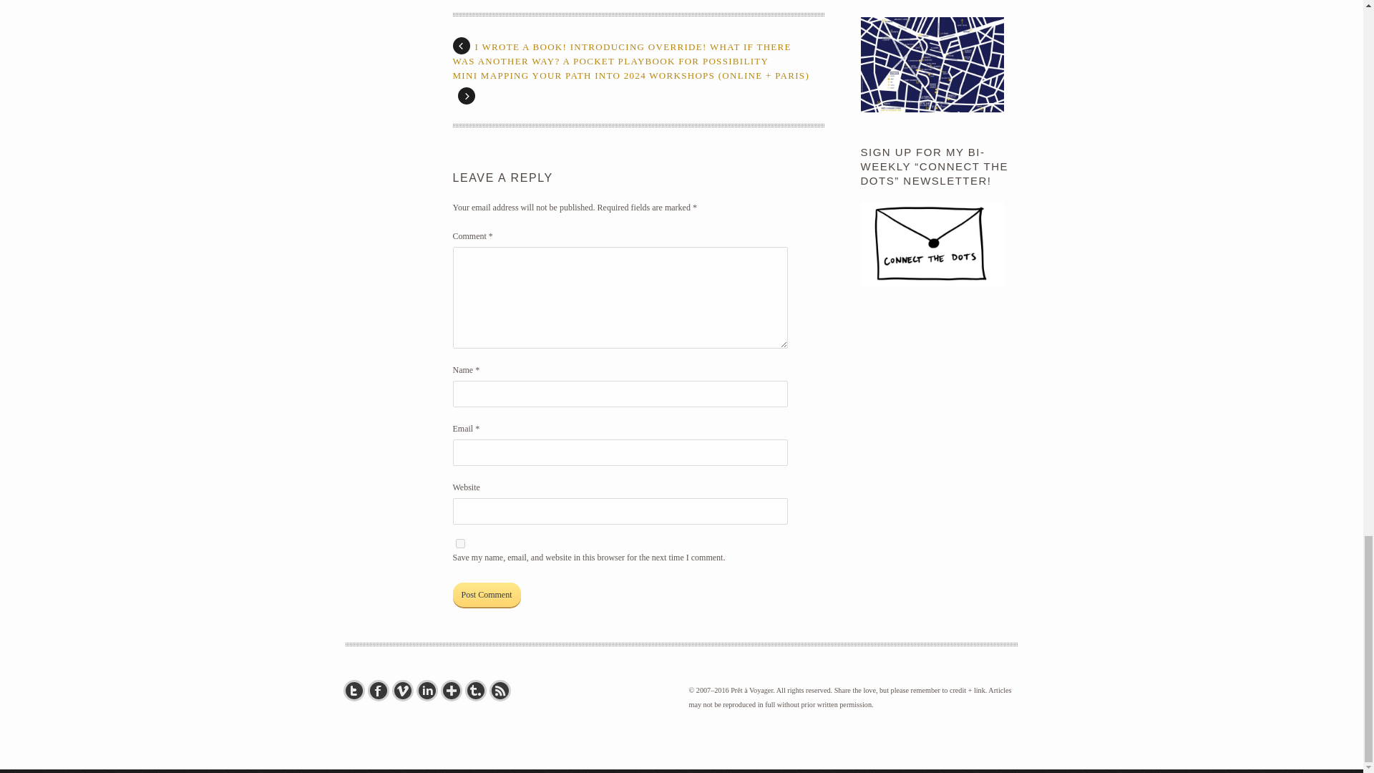 The image size is (1374, 773). Describe the element at coordinates (405, 690) in the screenshot. I see `vimeo` at that location.